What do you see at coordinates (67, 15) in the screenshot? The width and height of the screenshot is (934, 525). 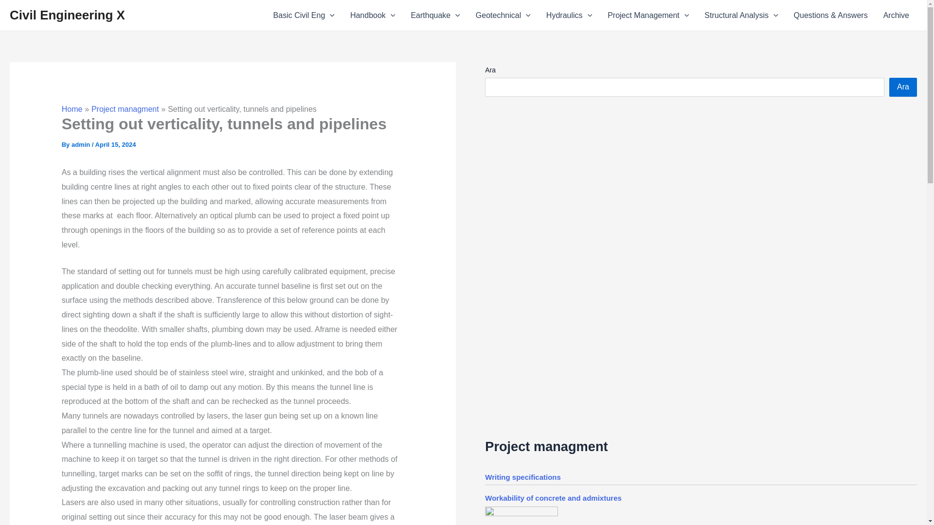 I see `Civil Engineering X` at bounding box center [67, 15].